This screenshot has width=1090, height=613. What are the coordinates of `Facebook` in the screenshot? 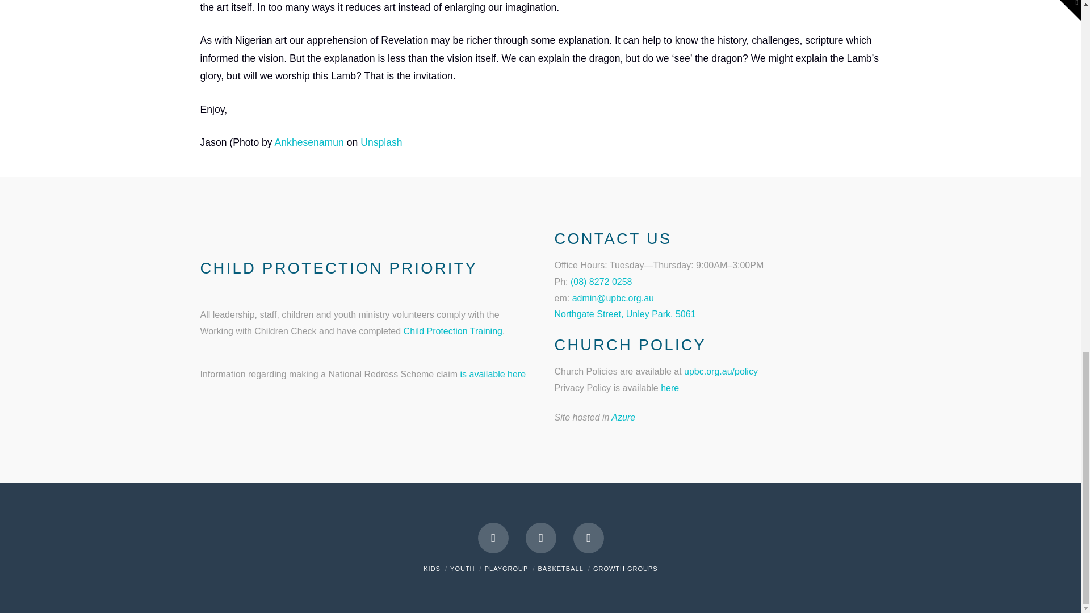 It's located at (493, 538).